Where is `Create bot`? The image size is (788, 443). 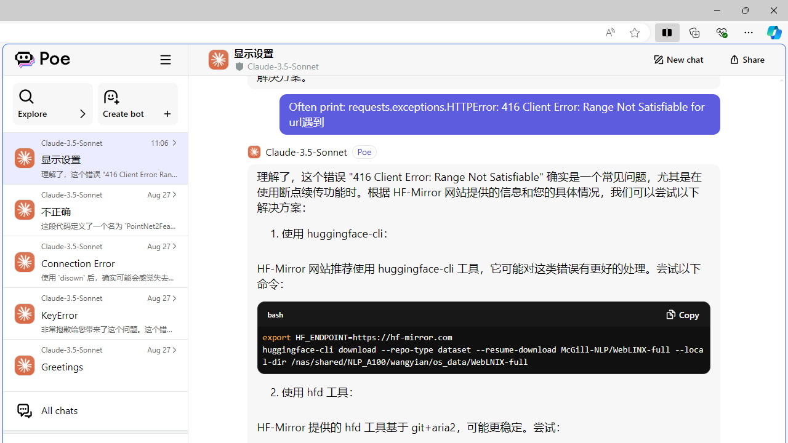 Create bot is located at coordinates (138, 104).